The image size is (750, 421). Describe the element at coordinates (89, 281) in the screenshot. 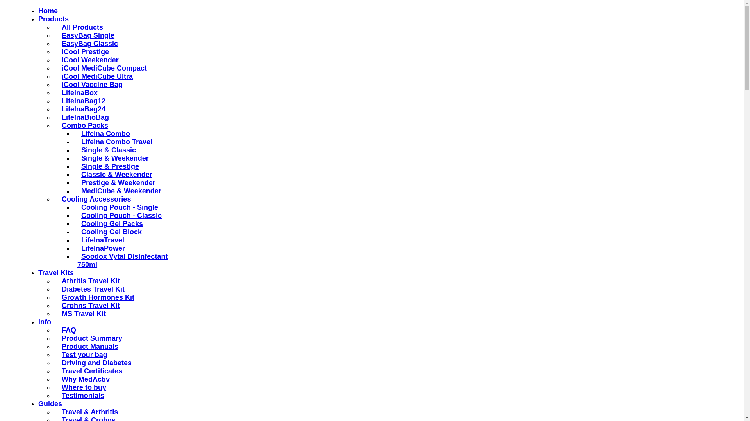

I see `Athritis Travel Kit` at that location.